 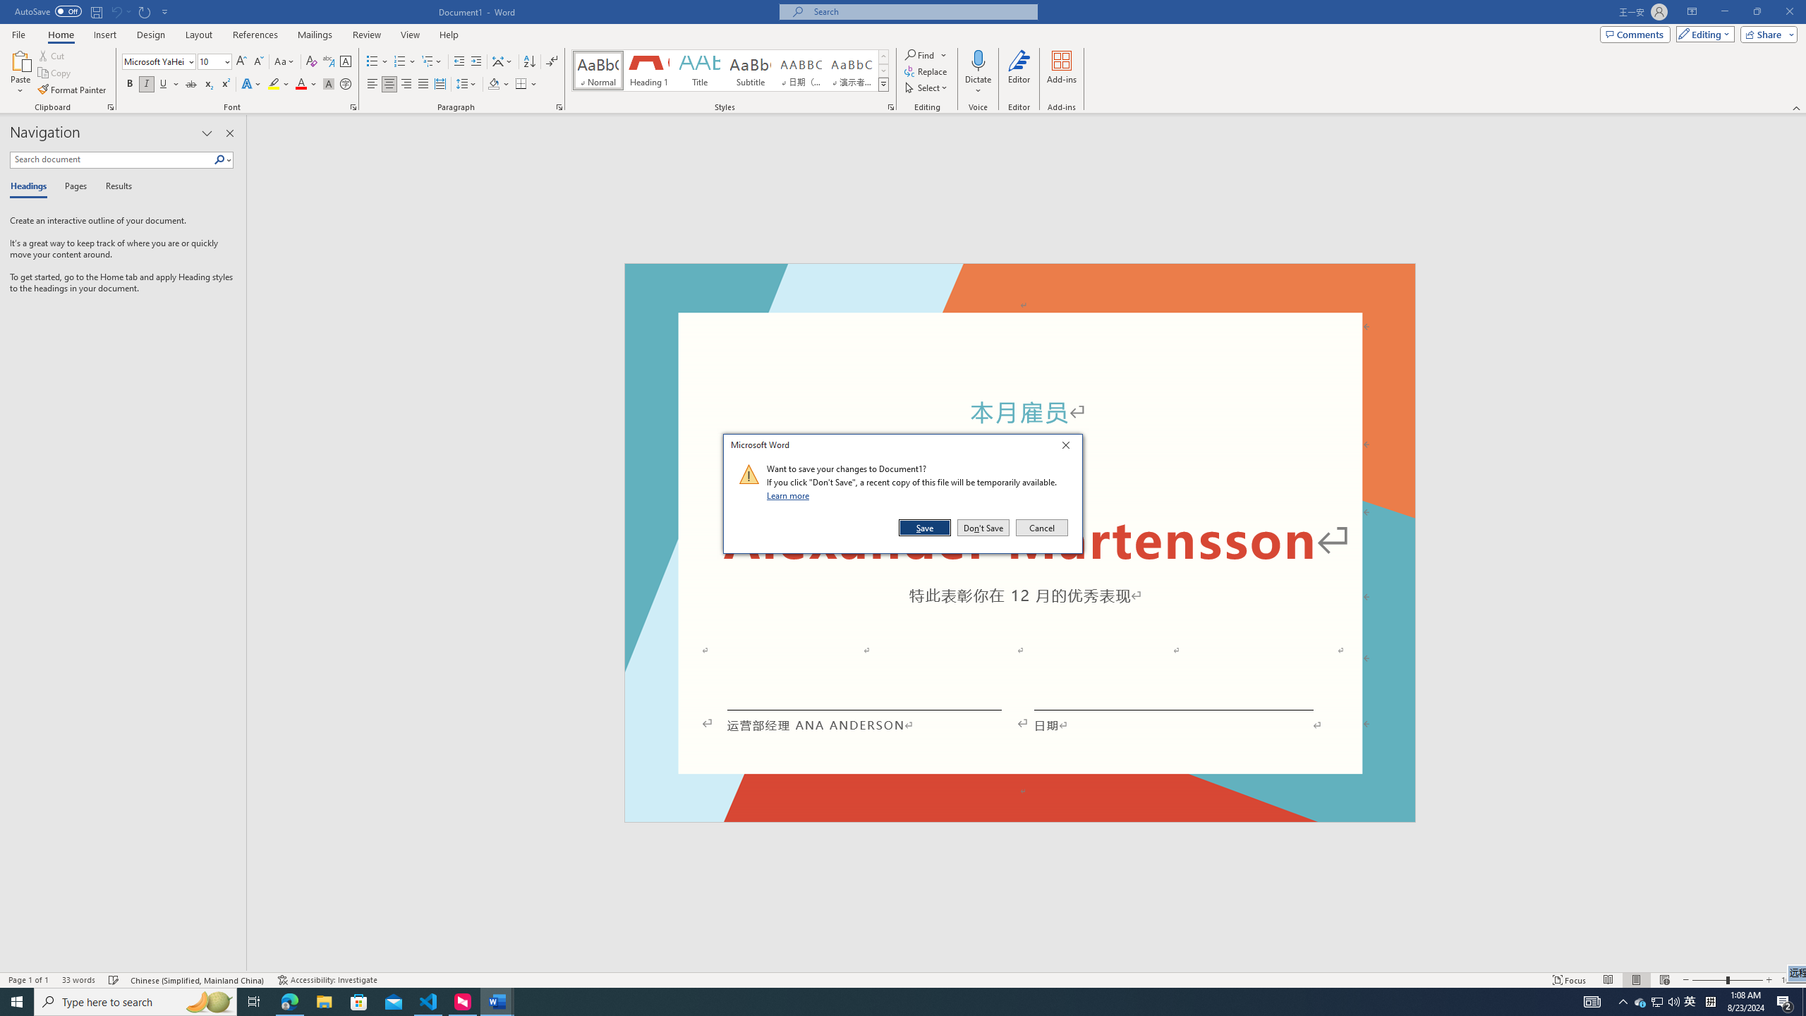 What do you see at coordinates (1703, 34) in the screenshot?
I see `Mode` at bounding box center [1703, 34].